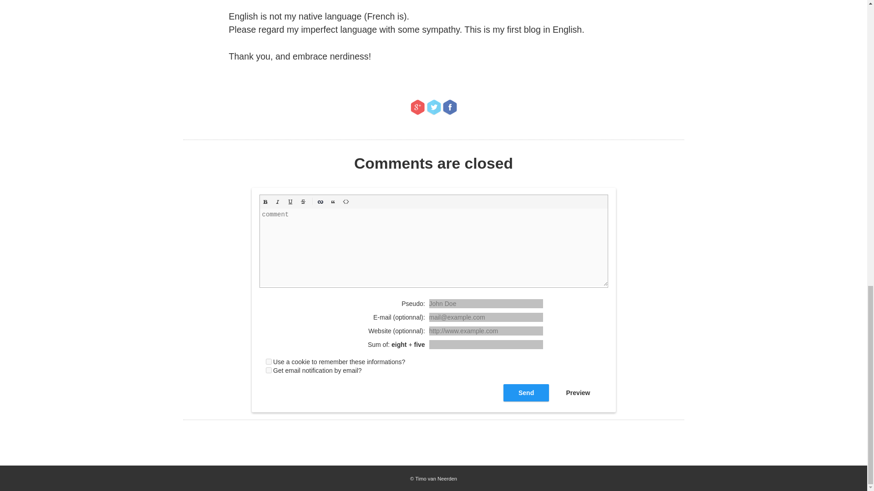 The width and height of the screenshot is (874, 491). I want to click on on, so click(269, 362).